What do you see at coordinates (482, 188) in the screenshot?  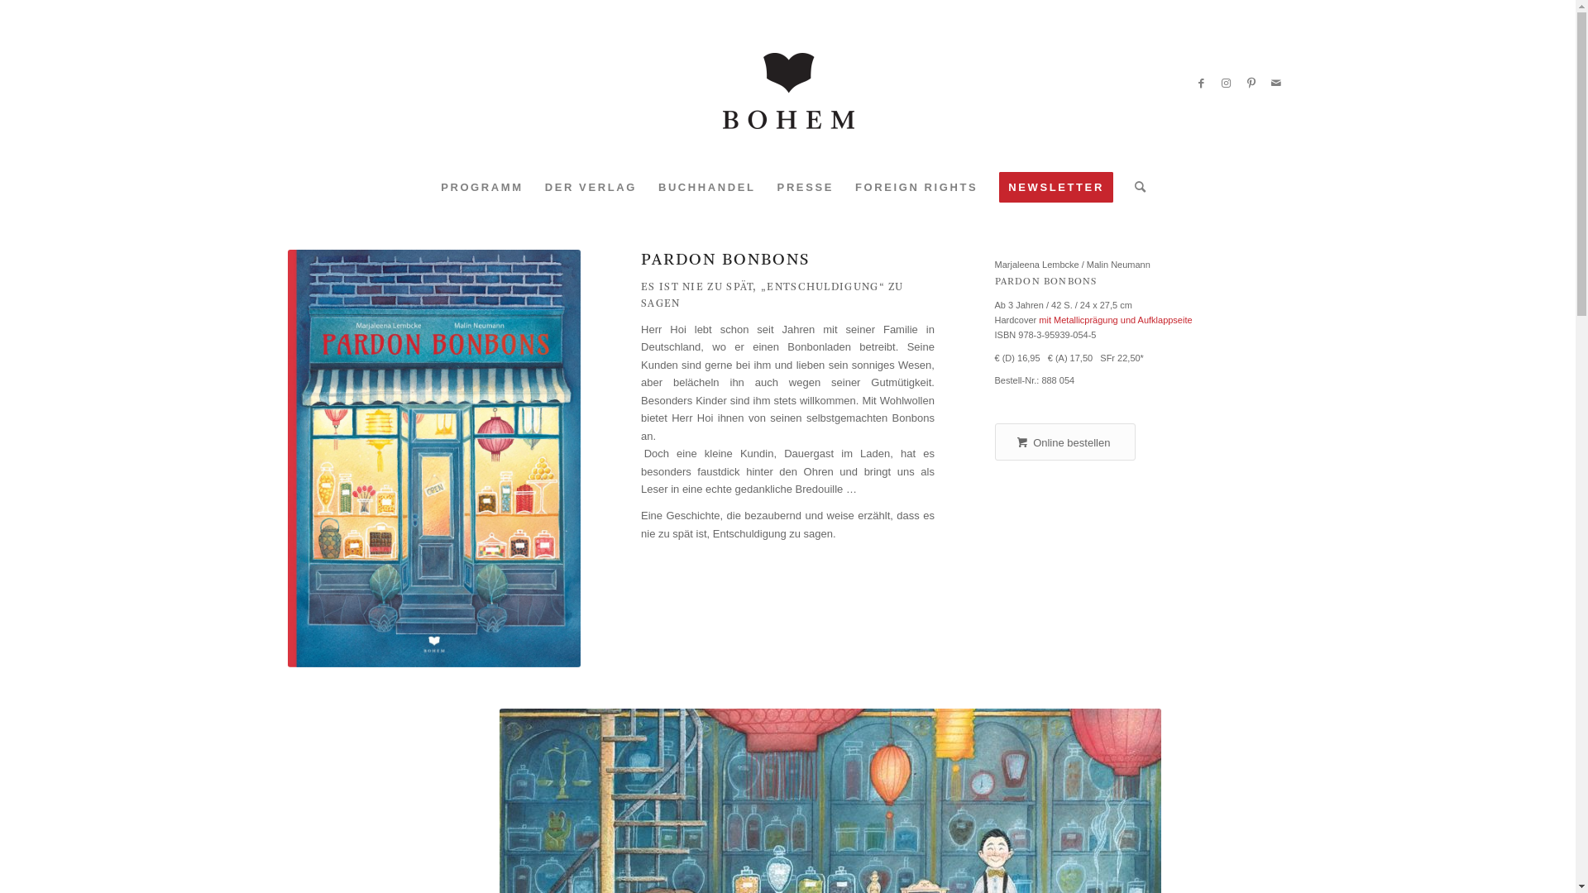 I see `PROGRAMM` at bounding box center [482, 188].